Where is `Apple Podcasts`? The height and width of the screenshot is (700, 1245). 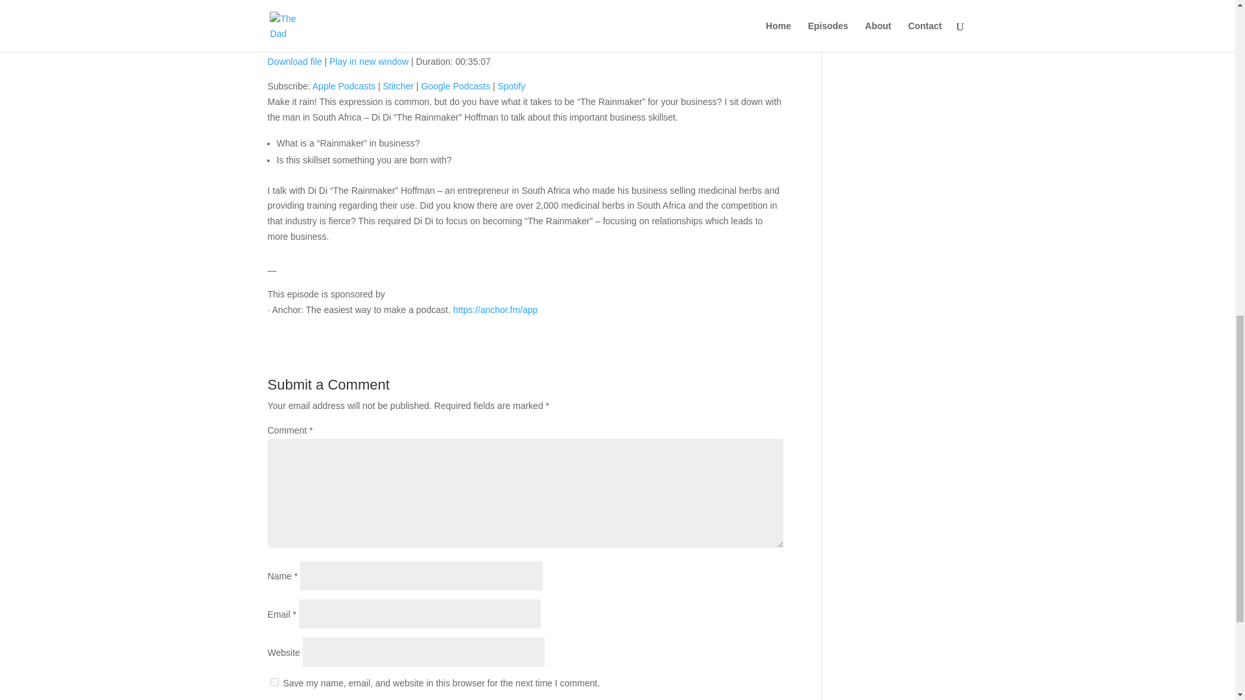
Apple Podcasts is located at coordinates (344, 86).